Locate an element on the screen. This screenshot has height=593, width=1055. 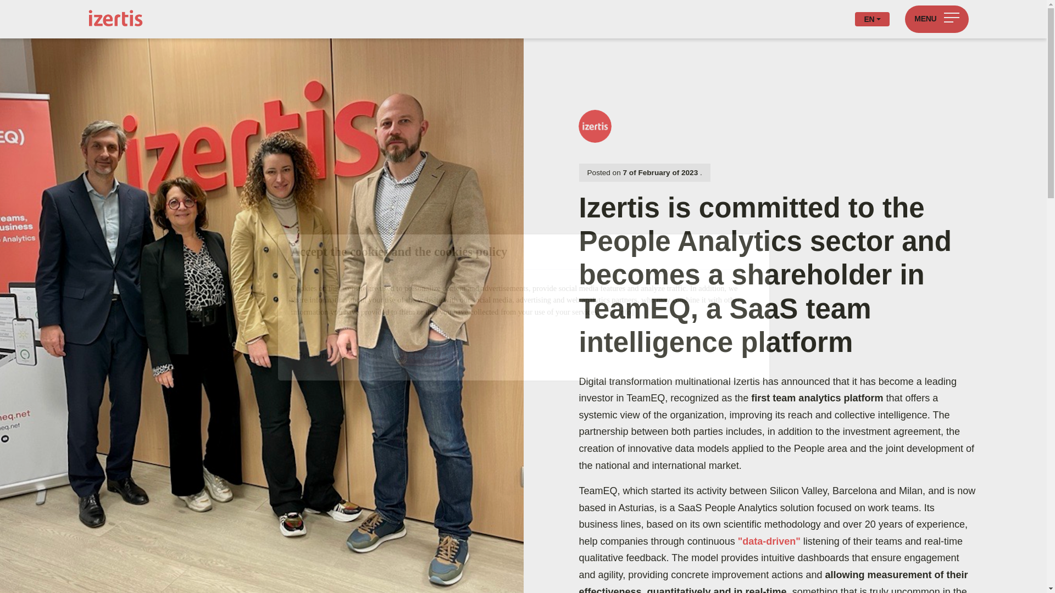
MENU is located at coordinates (936, 19).